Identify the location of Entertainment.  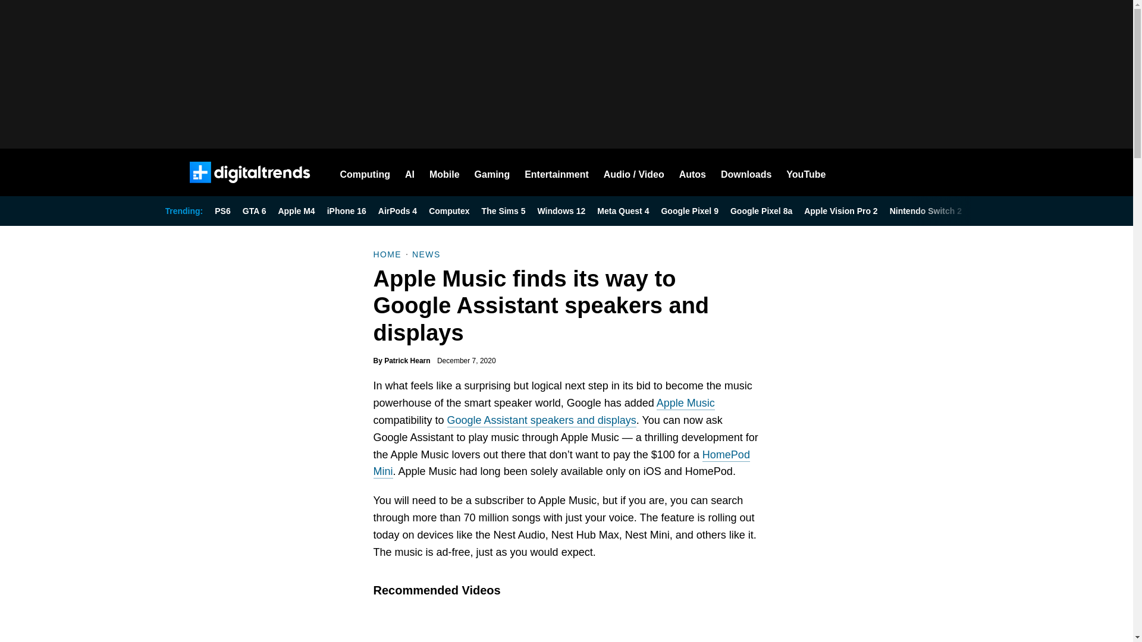
(557, 172).